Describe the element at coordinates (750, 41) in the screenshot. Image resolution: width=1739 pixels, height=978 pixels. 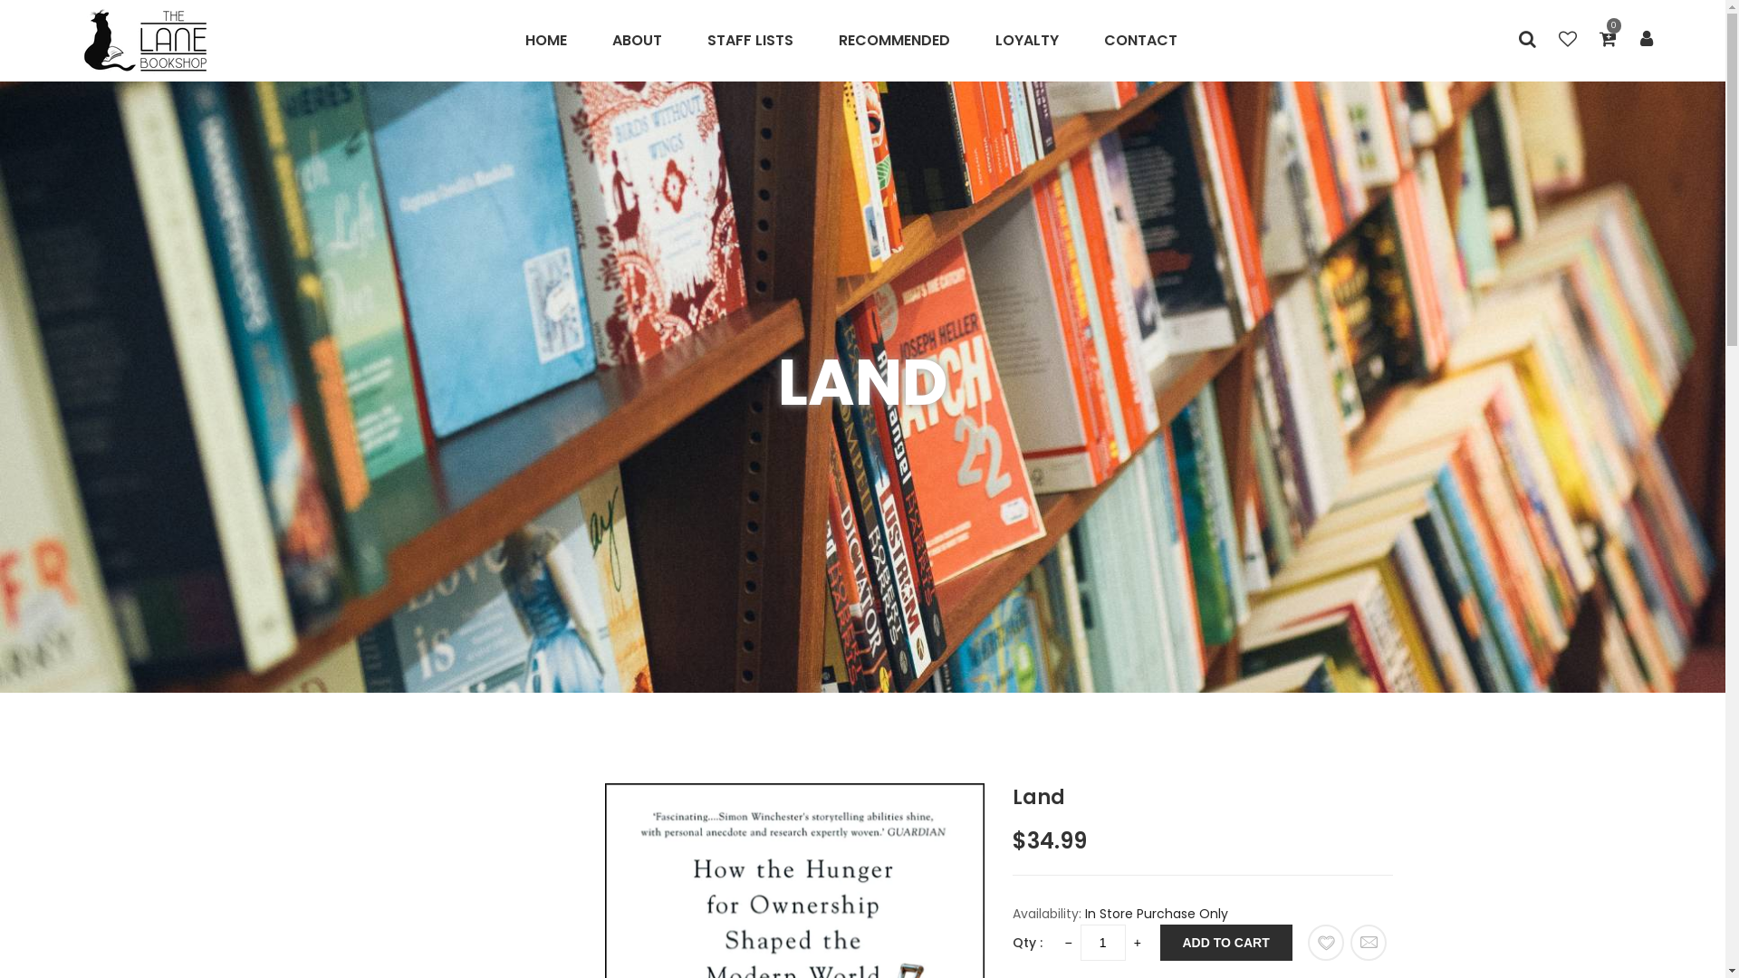
I see `STAFF LISTS` at that location.